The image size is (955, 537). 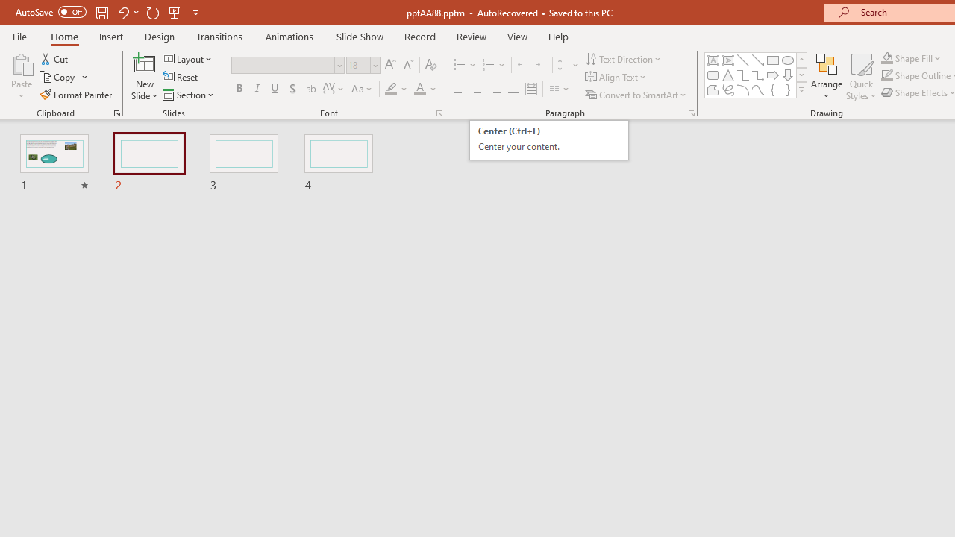 I want to click on Underline, so click(x=21, y=76).